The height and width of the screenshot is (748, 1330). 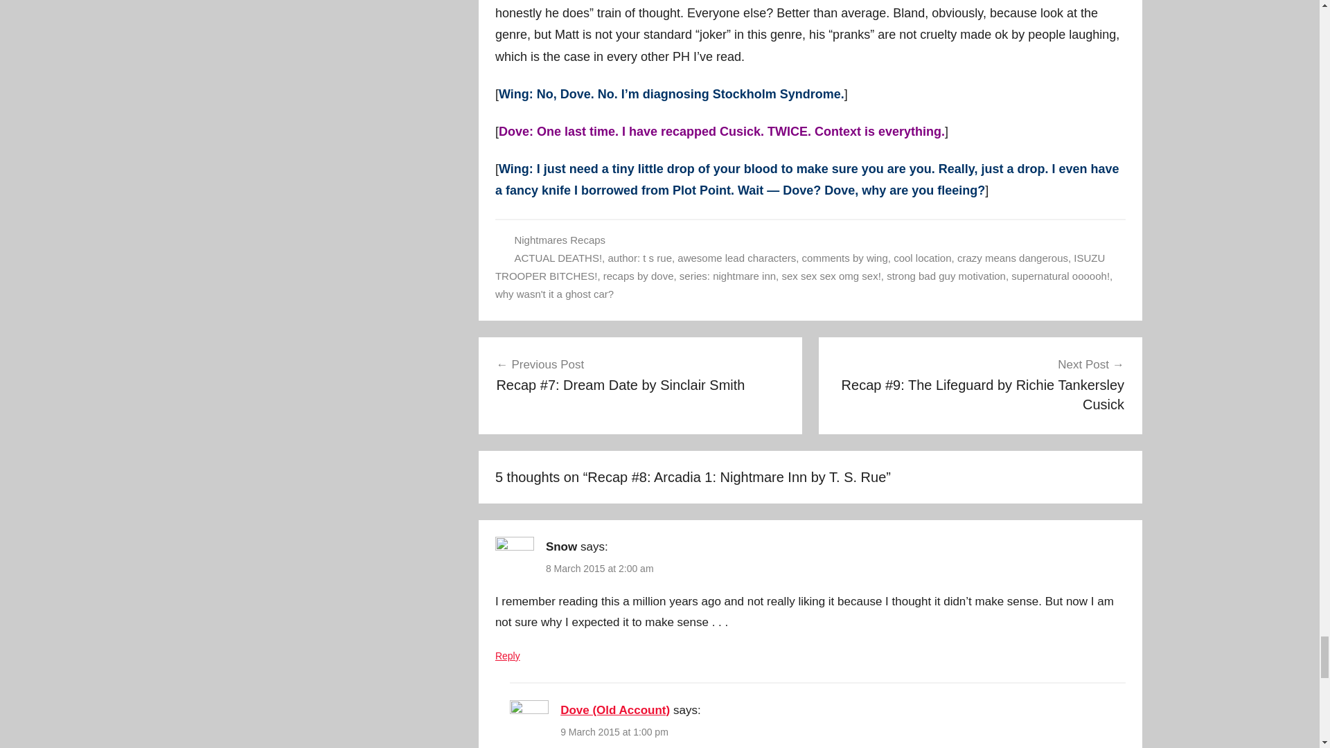 What do you see at coordinates (799, 267) in the screenshot?
I see `ISUZU TROOPER BITCHES!` at bounding box center [799, 267].